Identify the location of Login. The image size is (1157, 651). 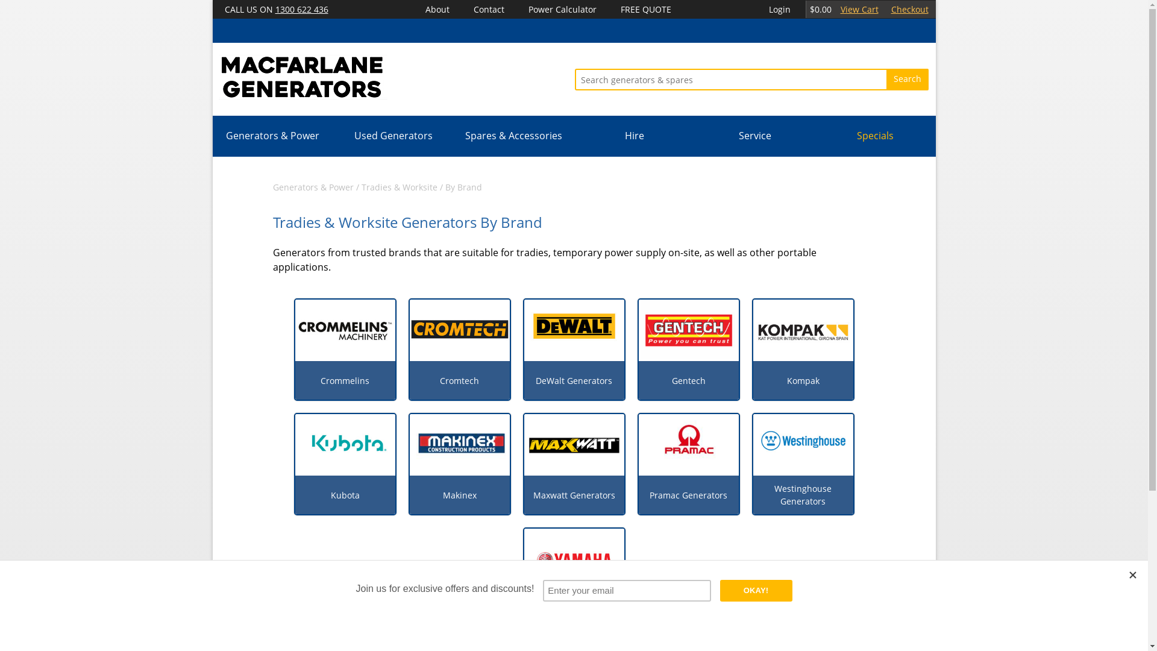
(780, 10).